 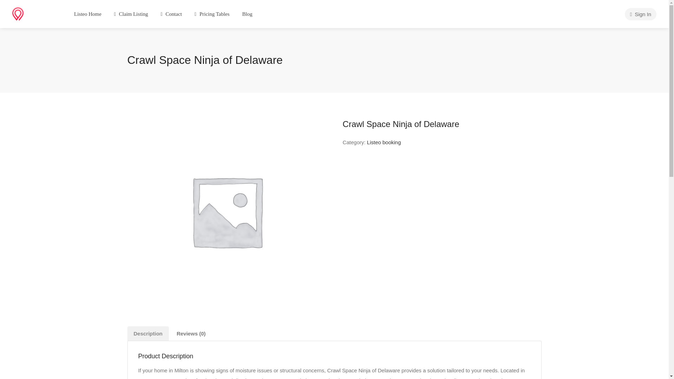 I want to click on Listeo Home, so click(x=87, y=14).